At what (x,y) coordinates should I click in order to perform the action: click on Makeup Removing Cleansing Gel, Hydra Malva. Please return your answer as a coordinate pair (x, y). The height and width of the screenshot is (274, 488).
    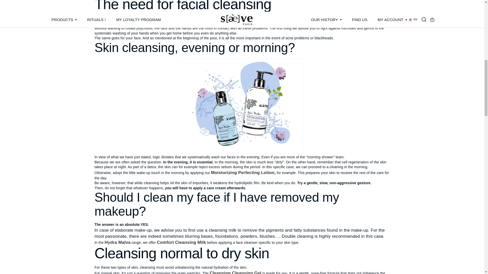
    Looking at the image, I should click on (235, 272).